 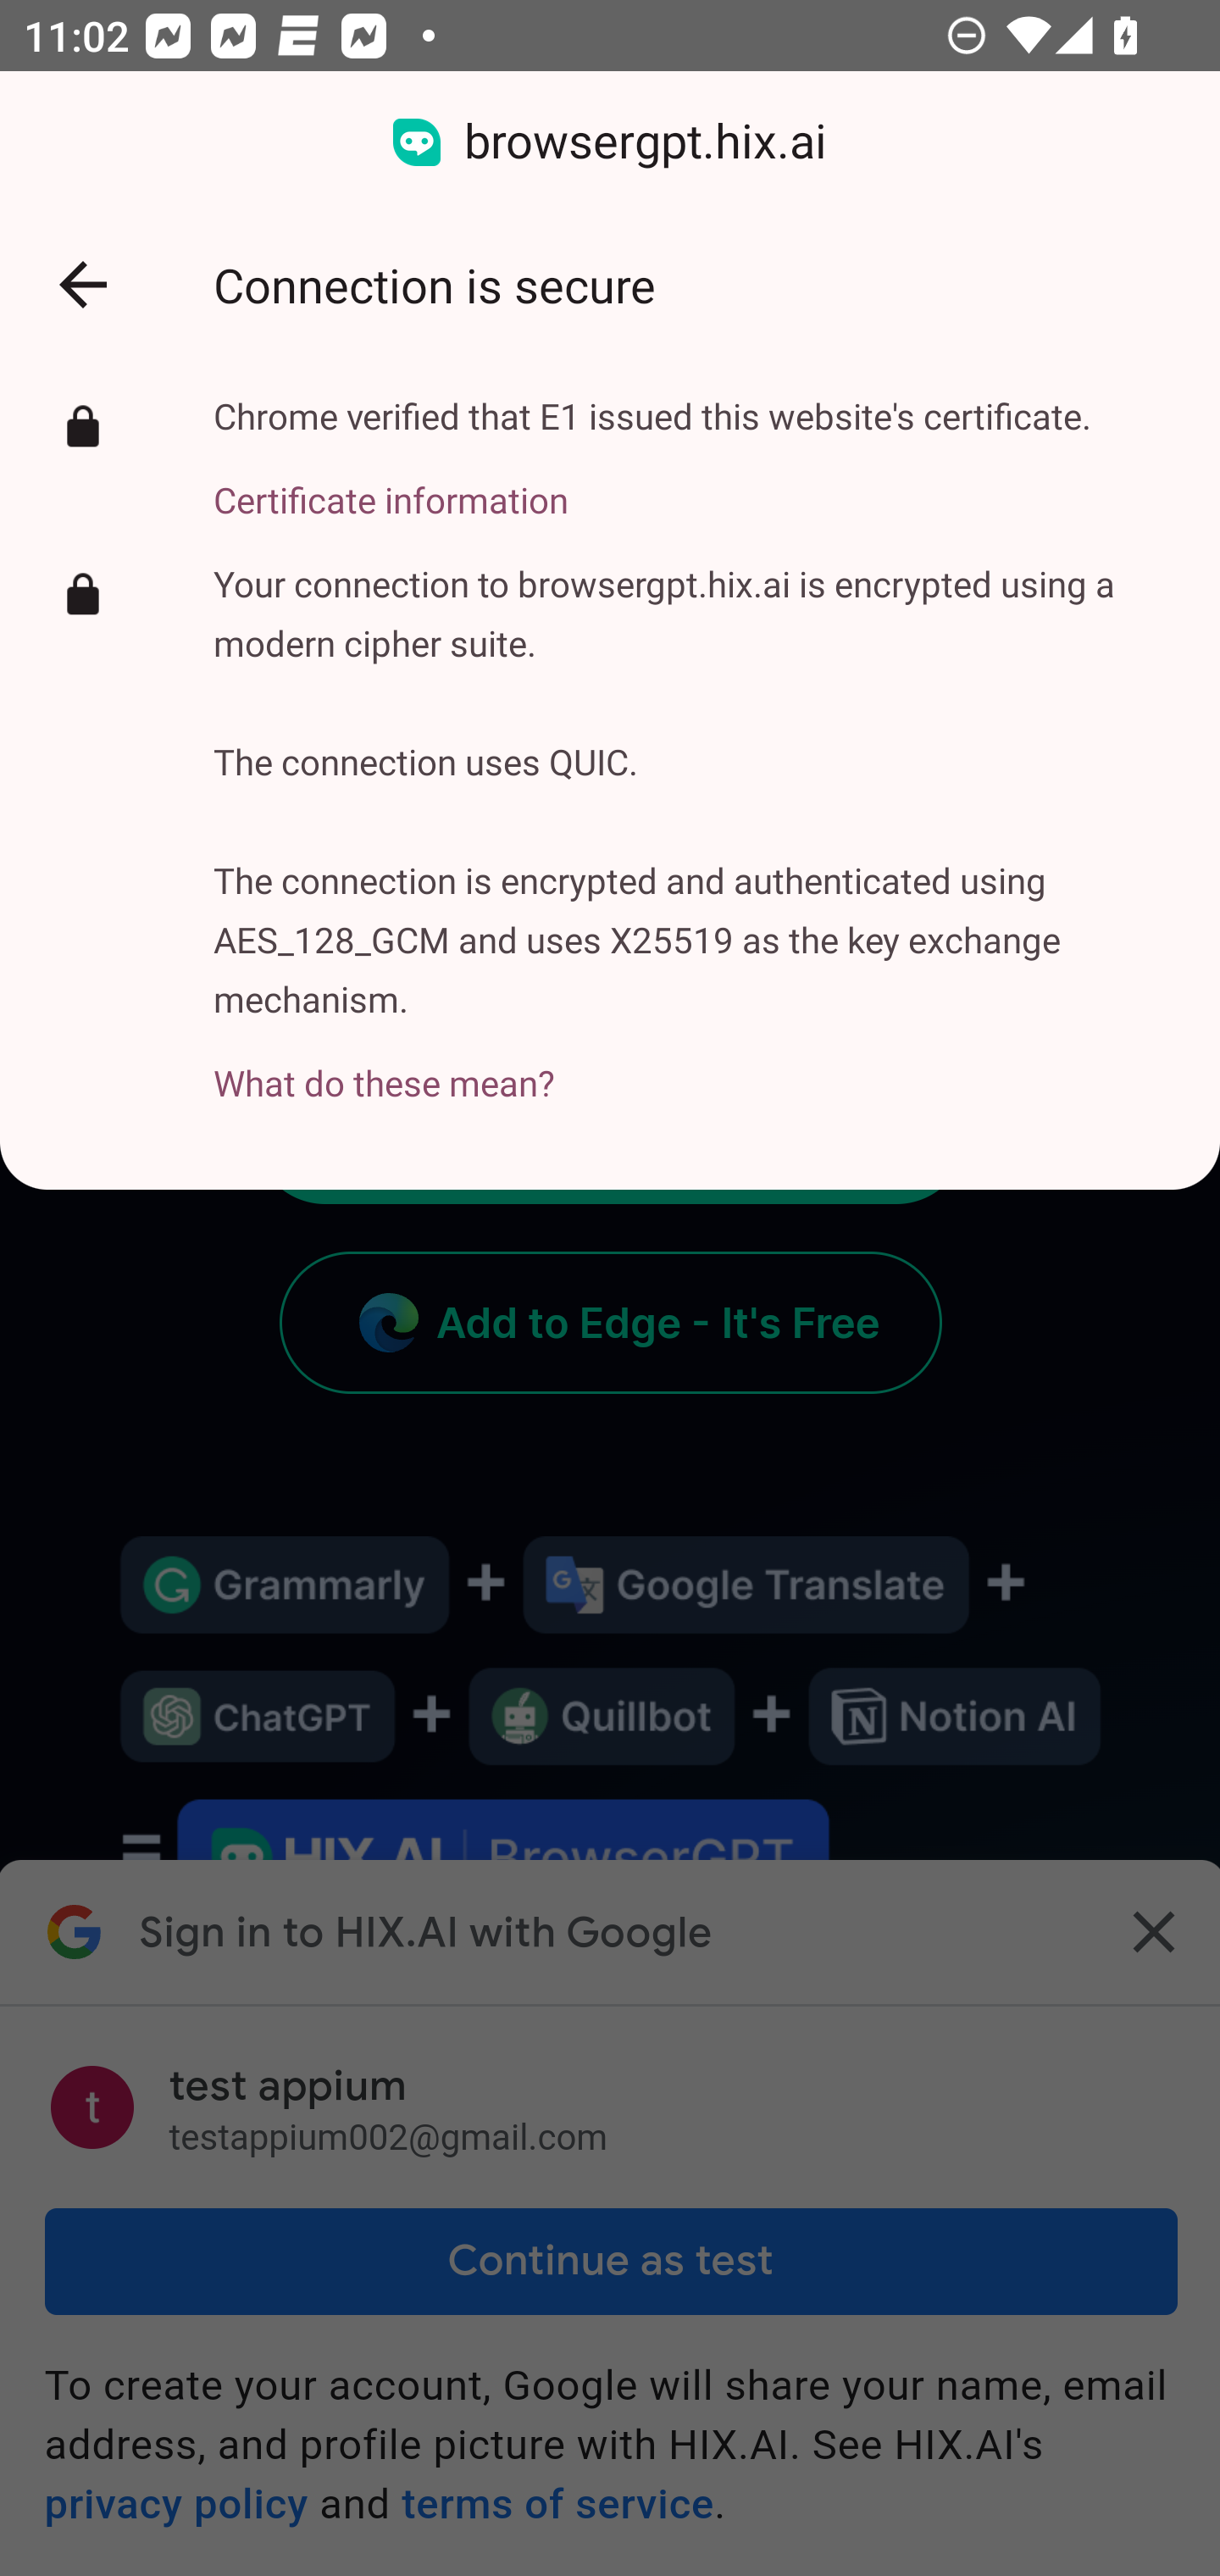 What do you see at coordinates (83, 285) in the screenshot?
I see `Back` at bounding box center [83, 285].